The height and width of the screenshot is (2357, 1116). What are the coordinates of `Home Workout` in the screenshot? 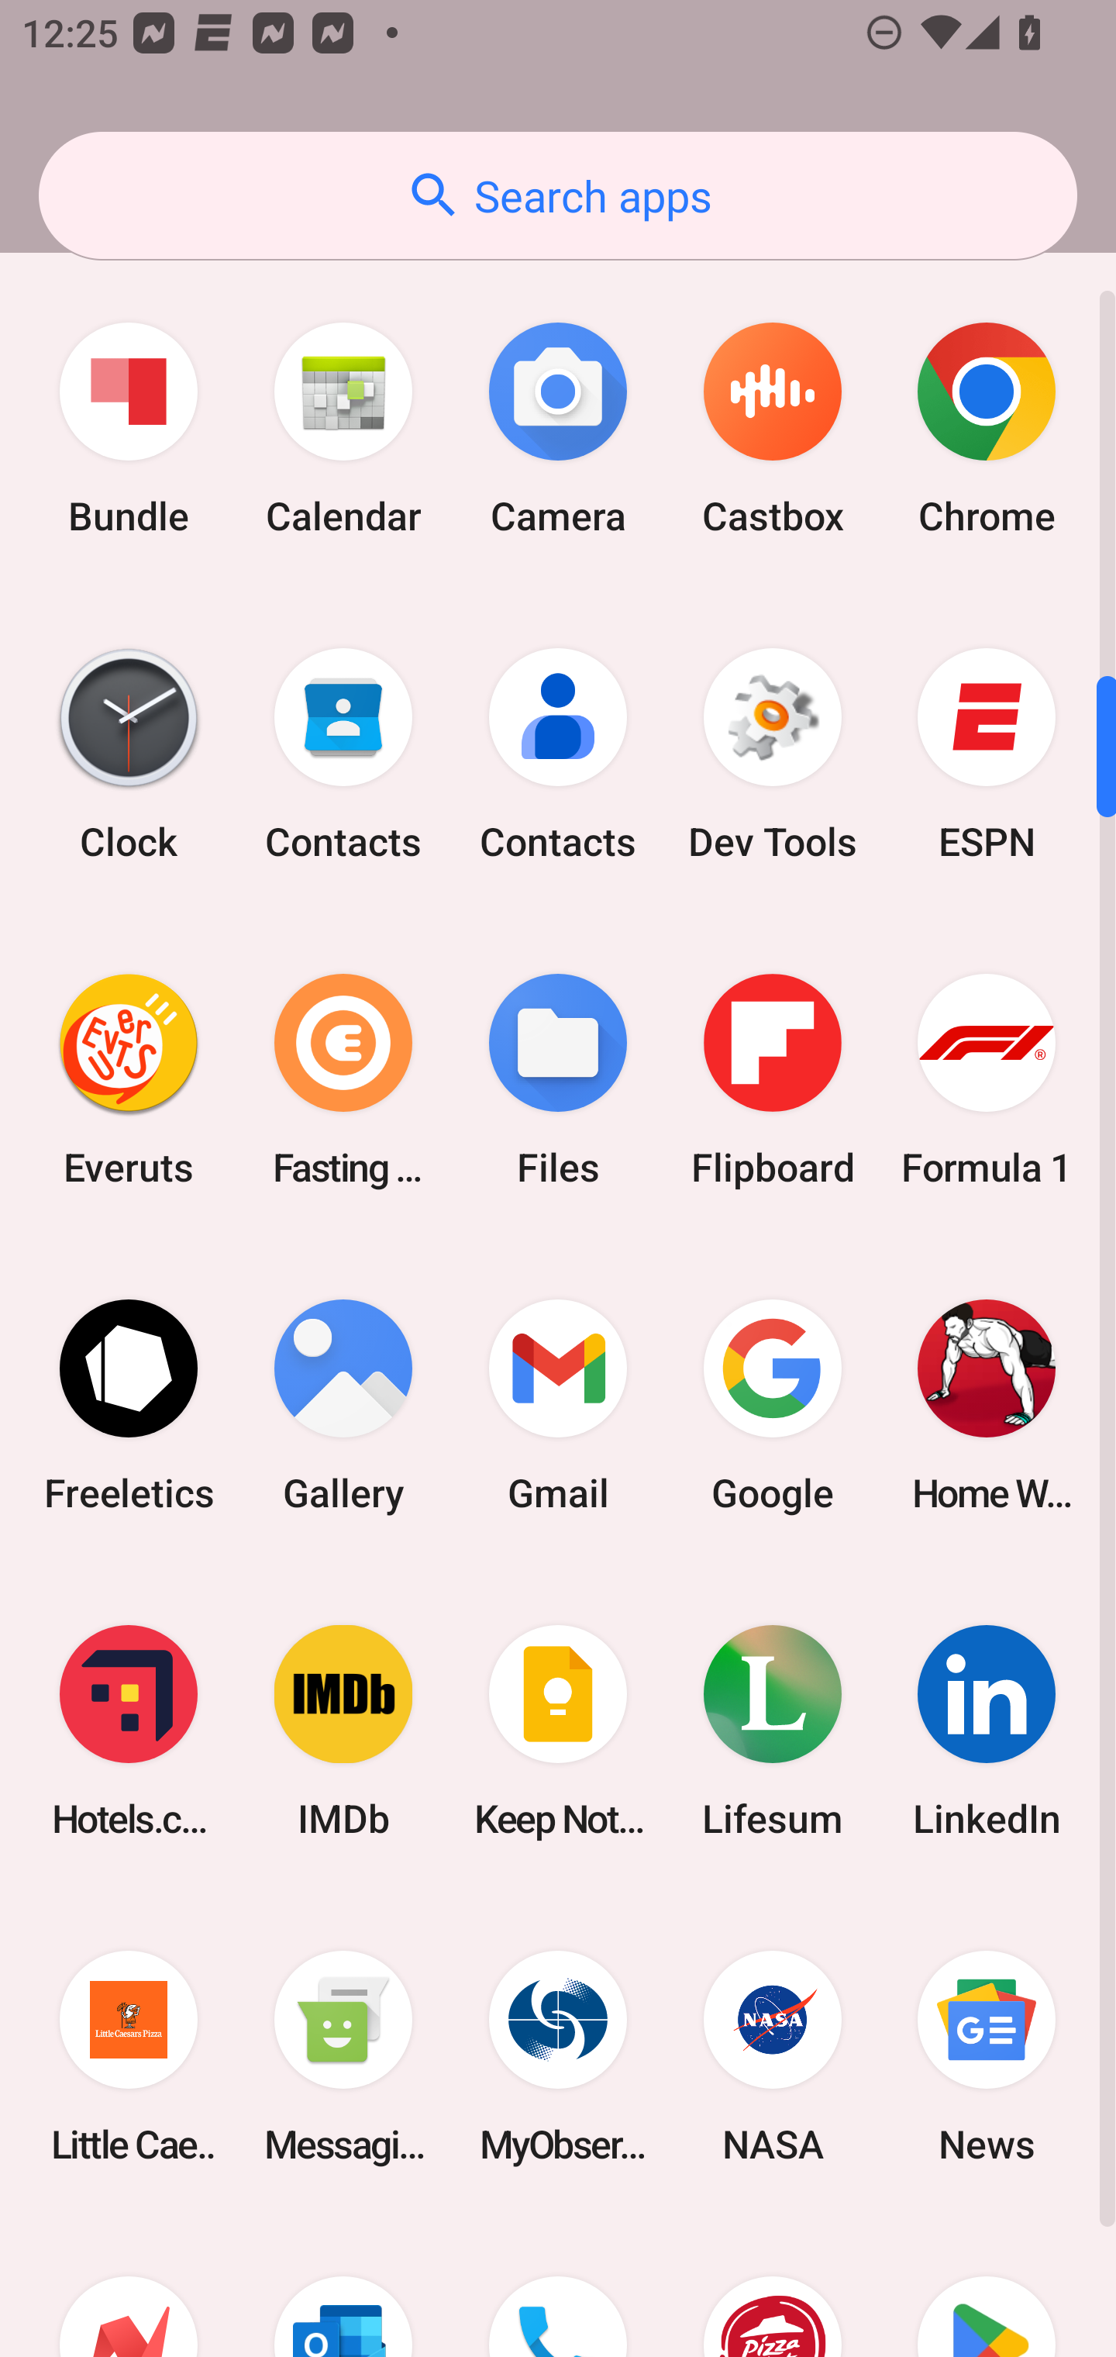 It's located at (987, 1405).